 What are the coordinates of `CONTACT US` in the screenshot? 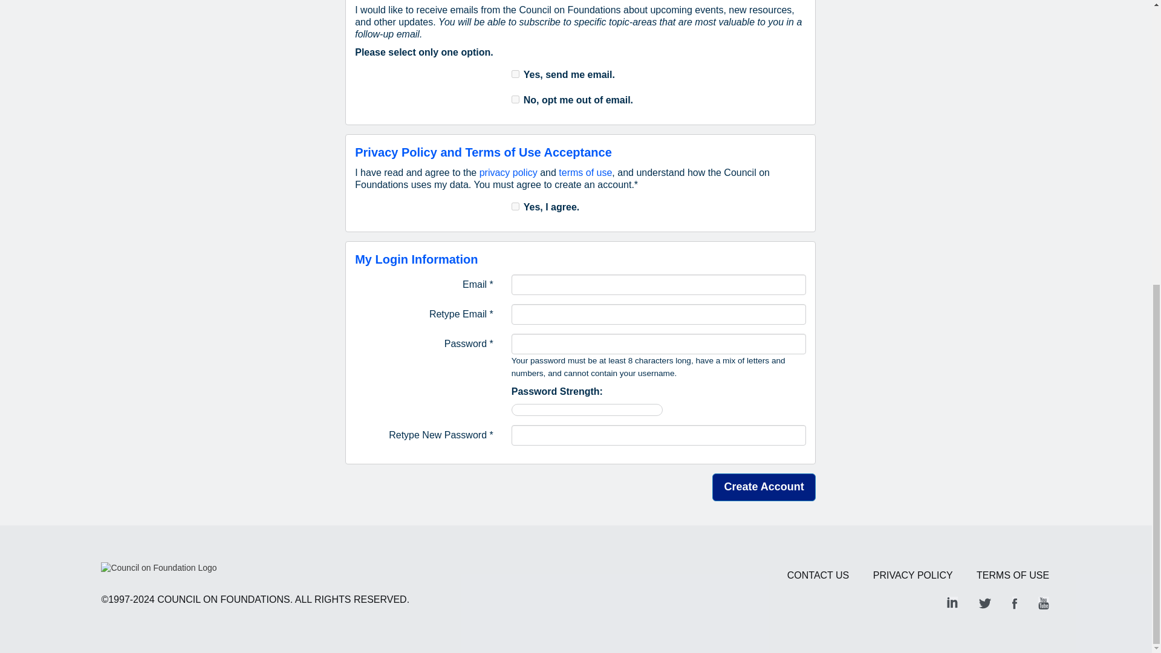 It's located at (818, 575).